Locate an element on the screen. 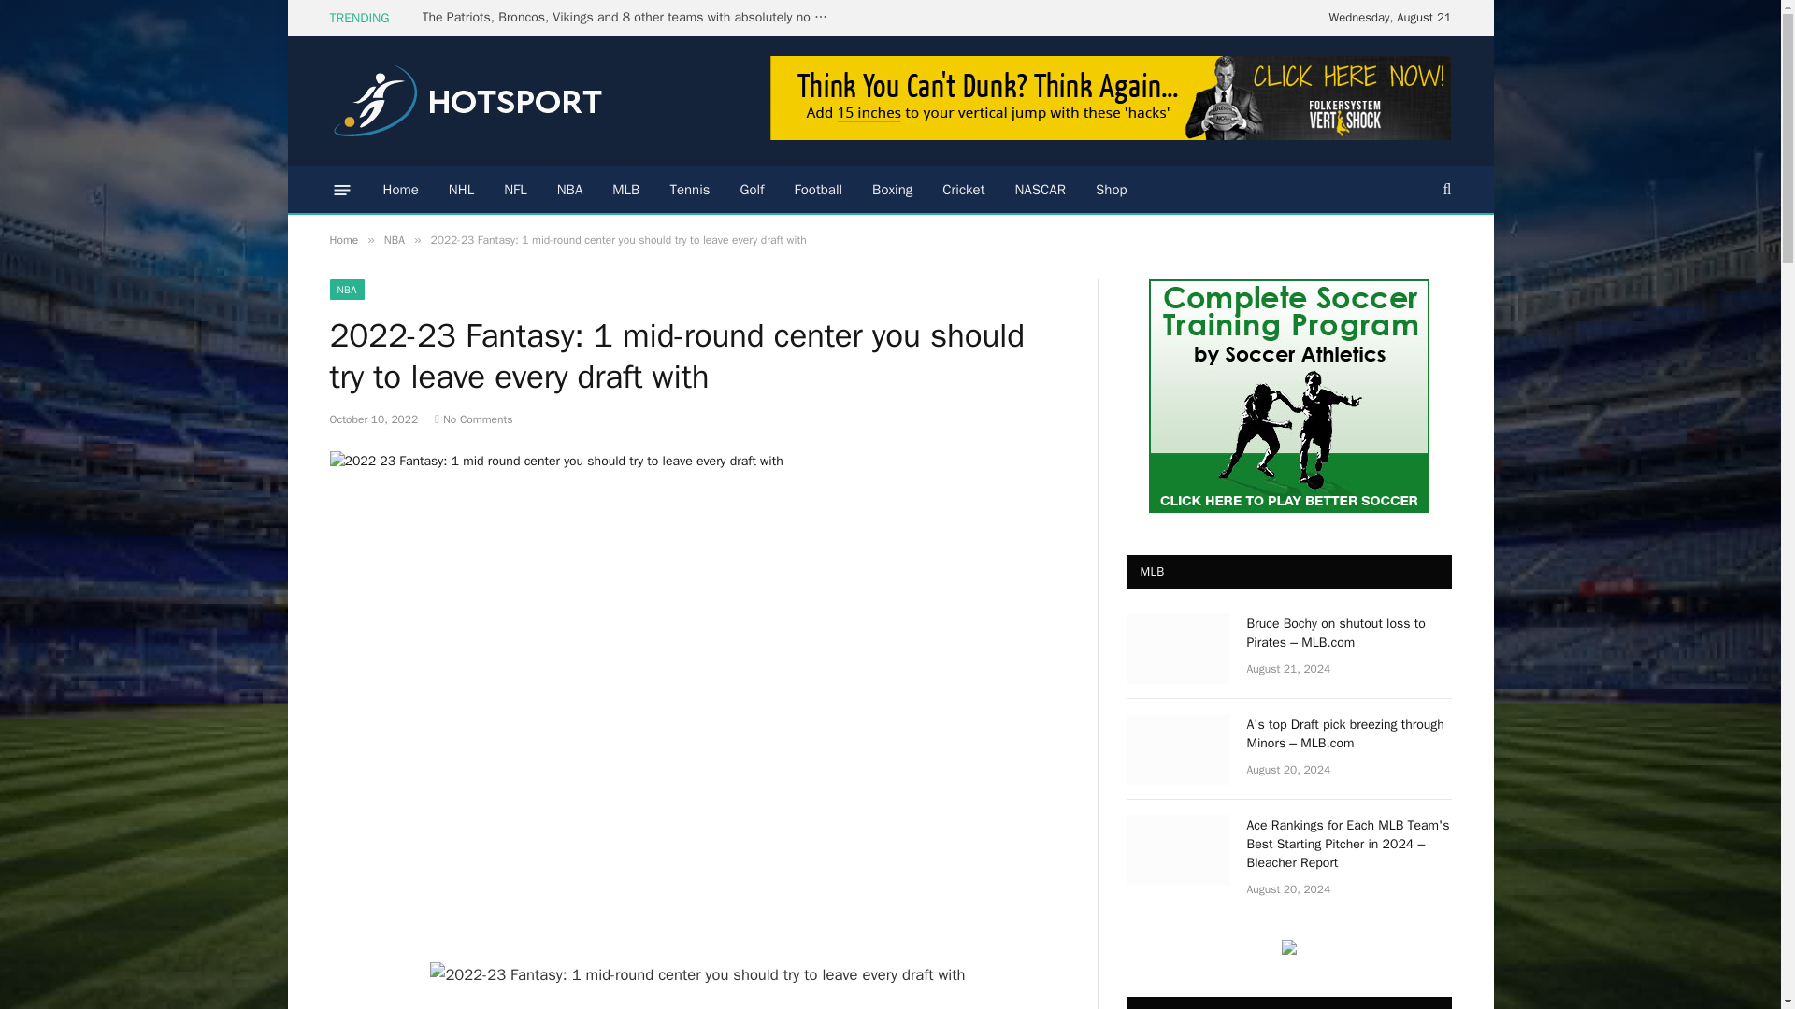 The height and width of the screenshot is (1009, 1795). NASCAR is located at coordinates (1040, 189).